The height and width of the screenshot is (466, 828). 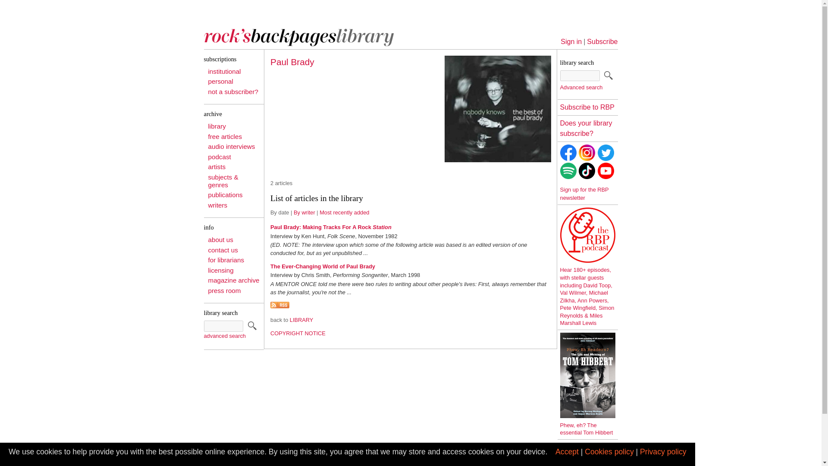 I want to click on Subscribe, so click(x=602, y=41).